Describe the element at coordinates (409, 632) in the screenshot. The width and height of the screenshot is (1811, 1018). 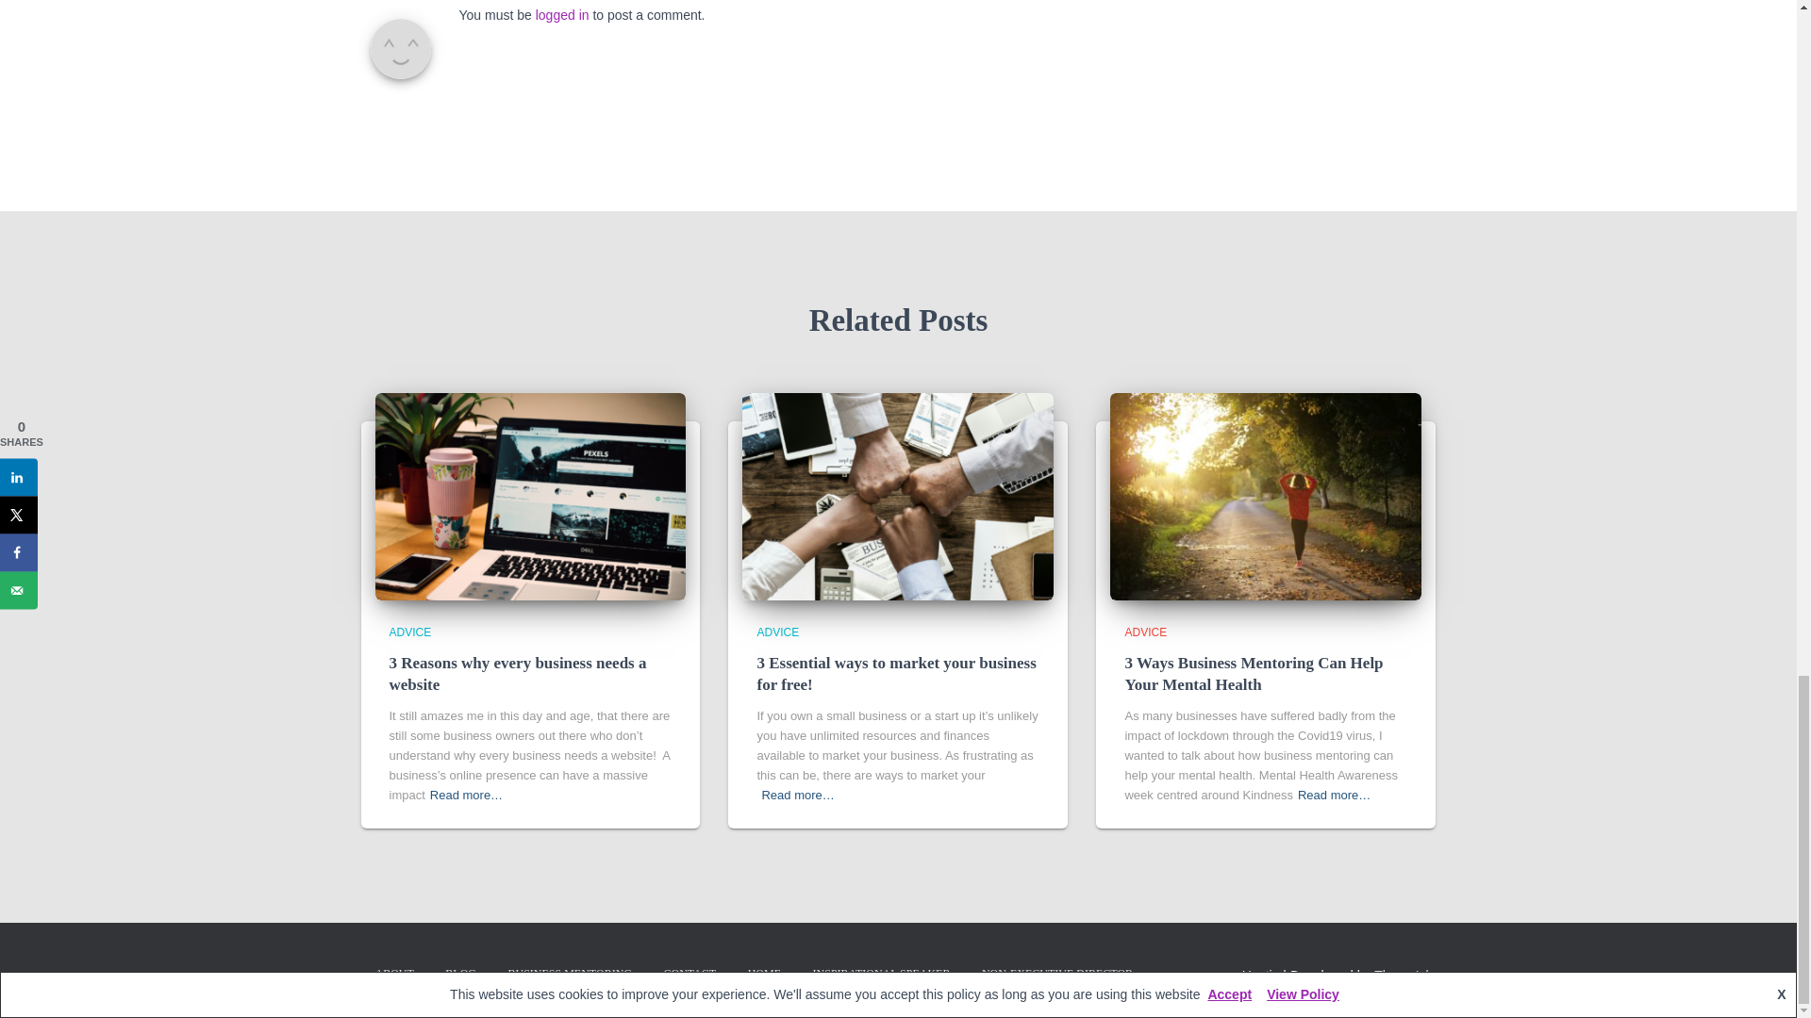
I see `ADVICE` at that location.